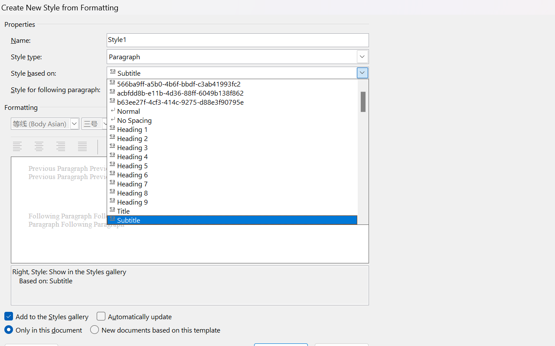 The image size is (555, 346). What do you see at coordinates (238, 56) in the screenshot?
I see `Style type:` at bounding box center [238, 56].